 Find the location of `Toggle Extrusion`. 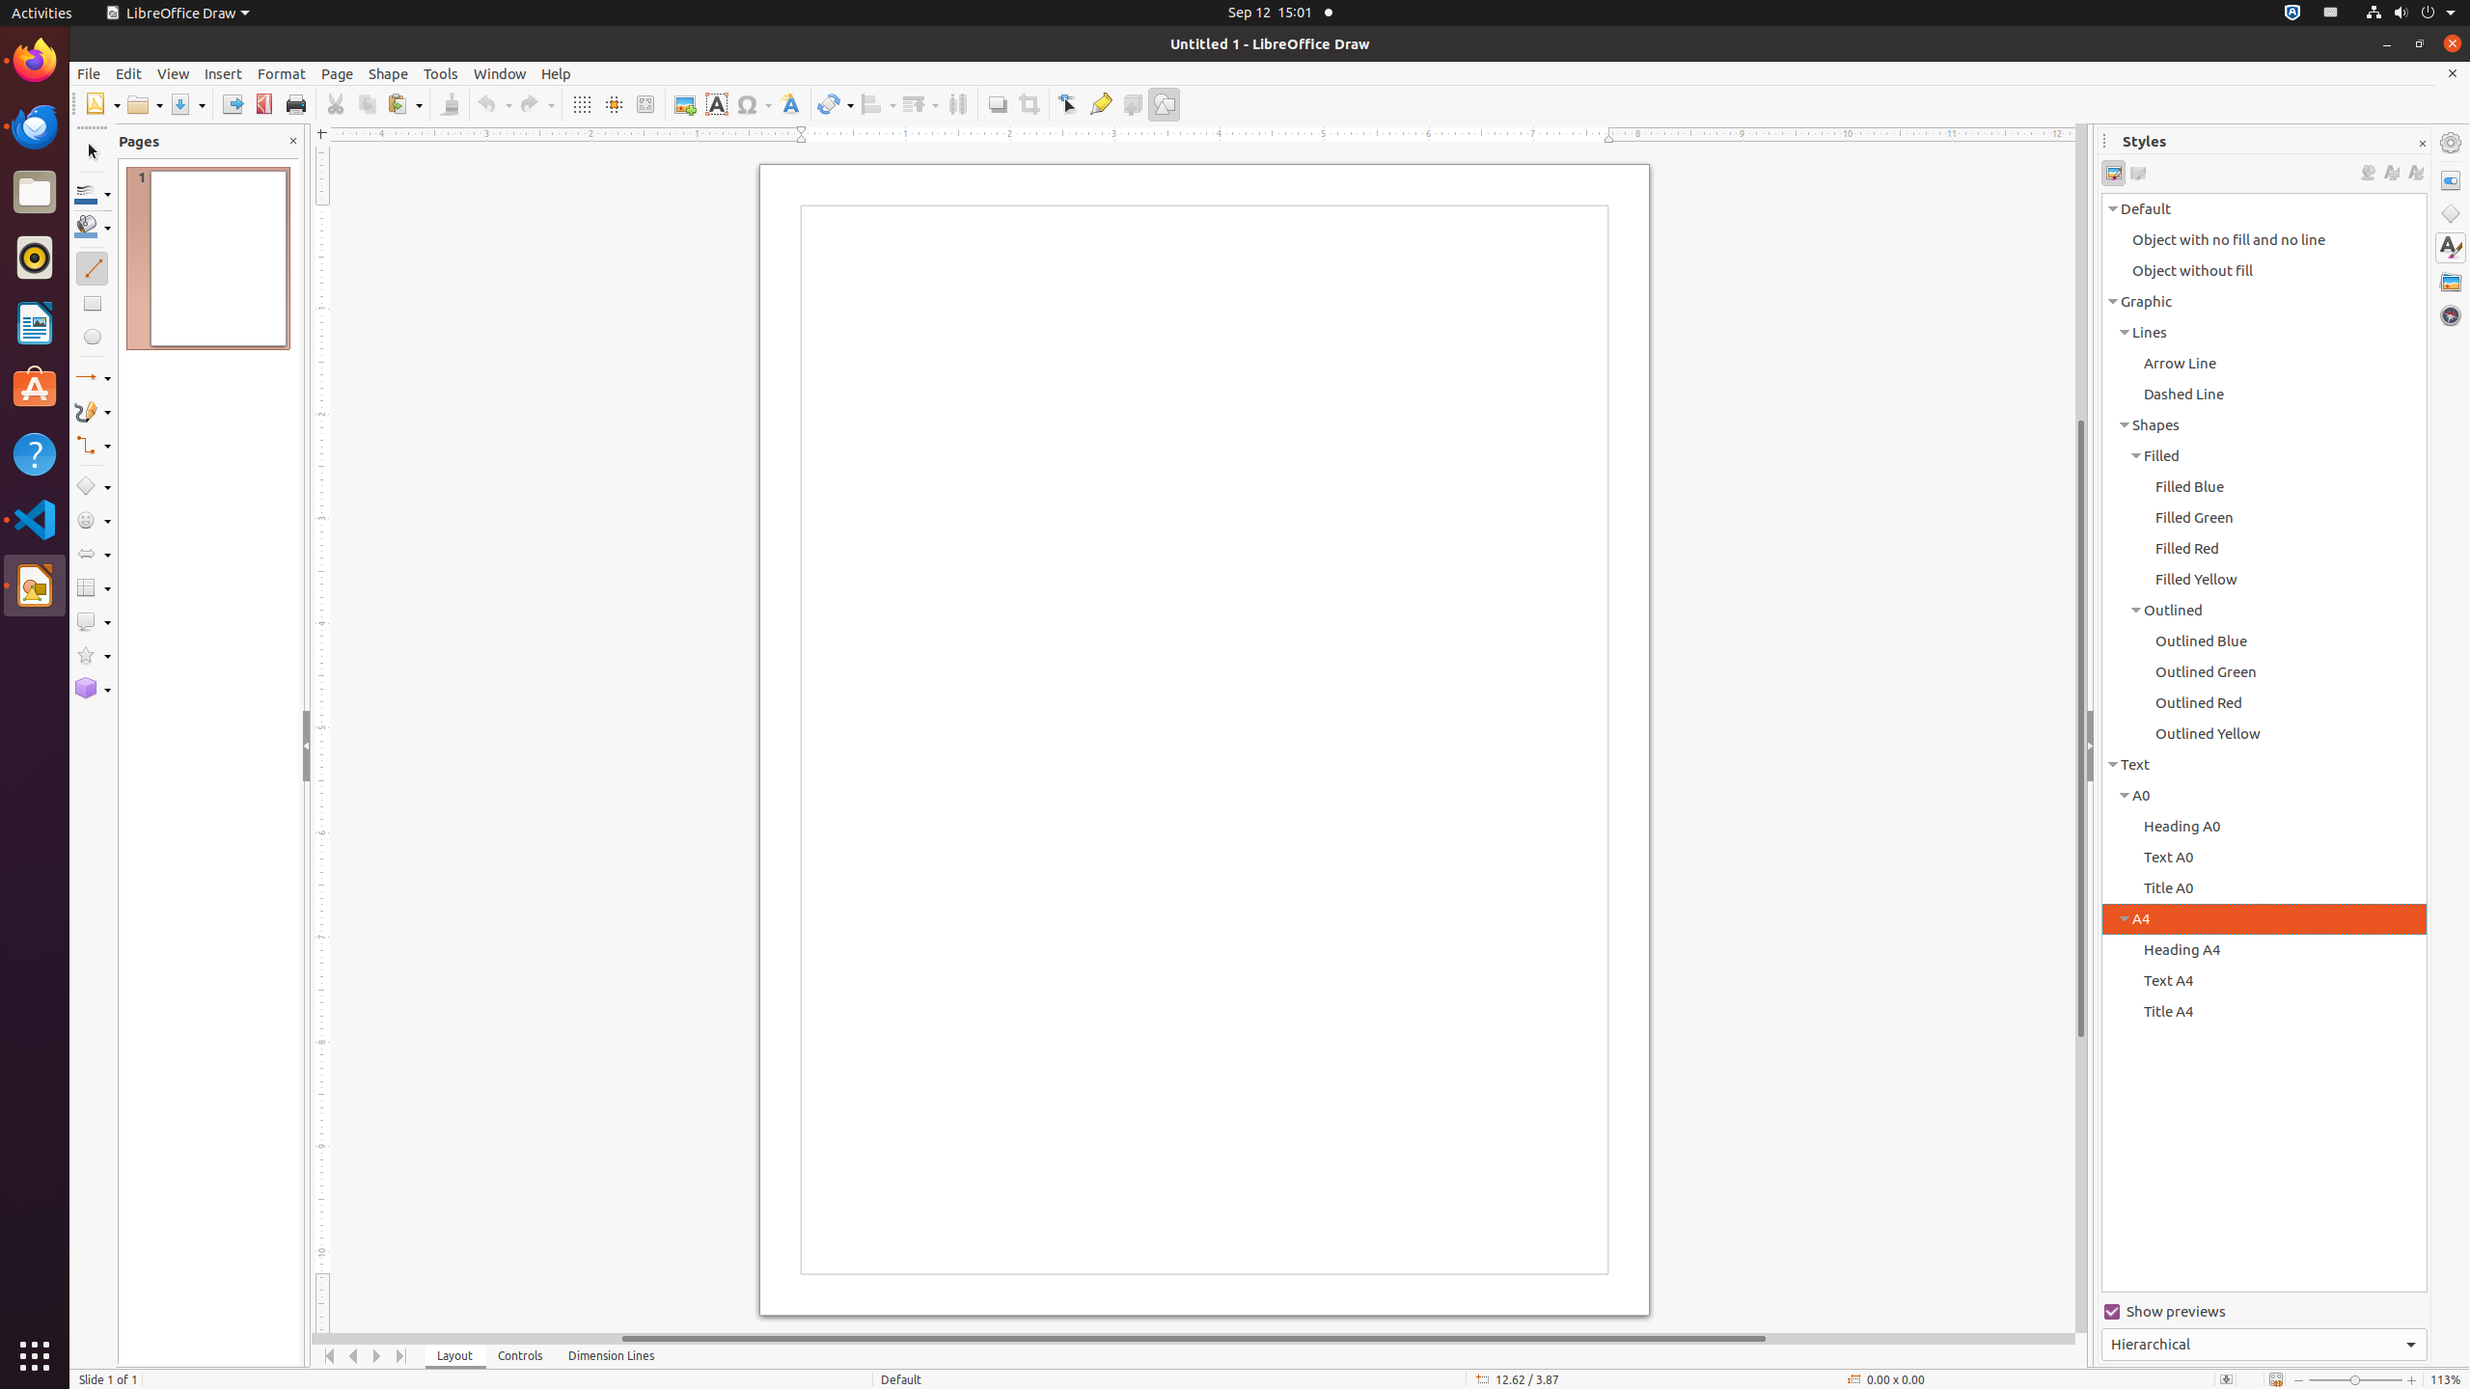

Toggle Extrusion is located at coordinates (1133, 104).